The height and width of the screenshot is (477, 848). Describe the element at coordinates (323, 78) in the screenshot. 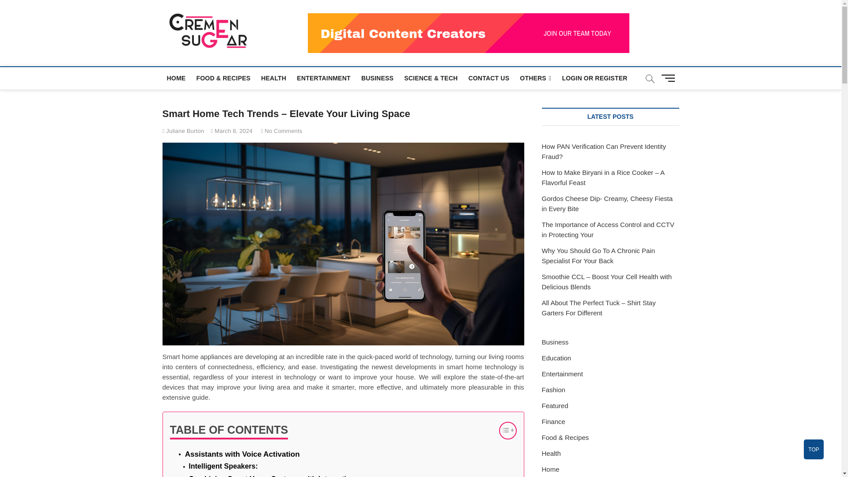

I see `ENTERTAINMENT` at that location.